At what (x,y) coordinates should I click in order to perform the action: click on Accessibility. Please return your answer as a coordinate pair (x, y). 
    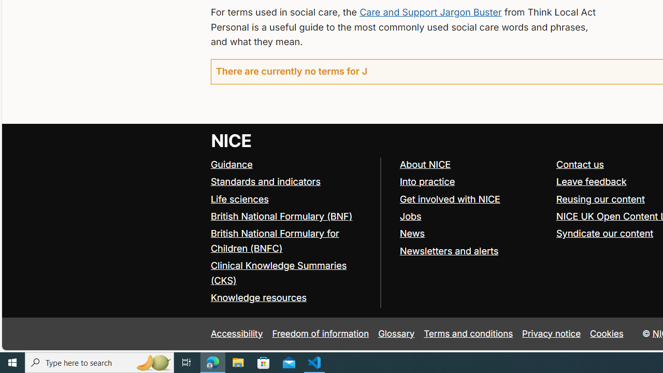
    Looking at the image, I should click on (236, 334).